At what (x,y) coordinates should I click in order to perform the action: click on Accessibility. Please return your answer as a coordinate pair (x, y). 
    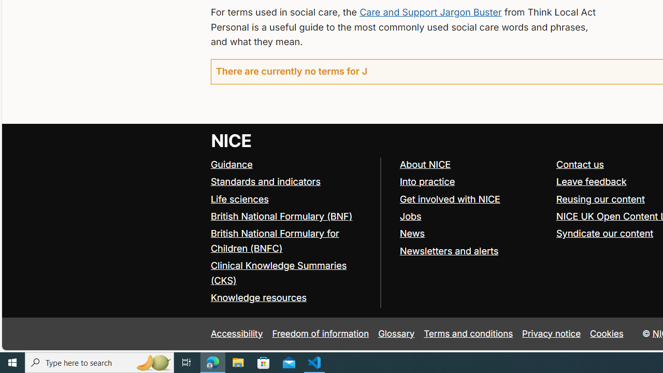
    Looking at the image, I should click on (236, 334).